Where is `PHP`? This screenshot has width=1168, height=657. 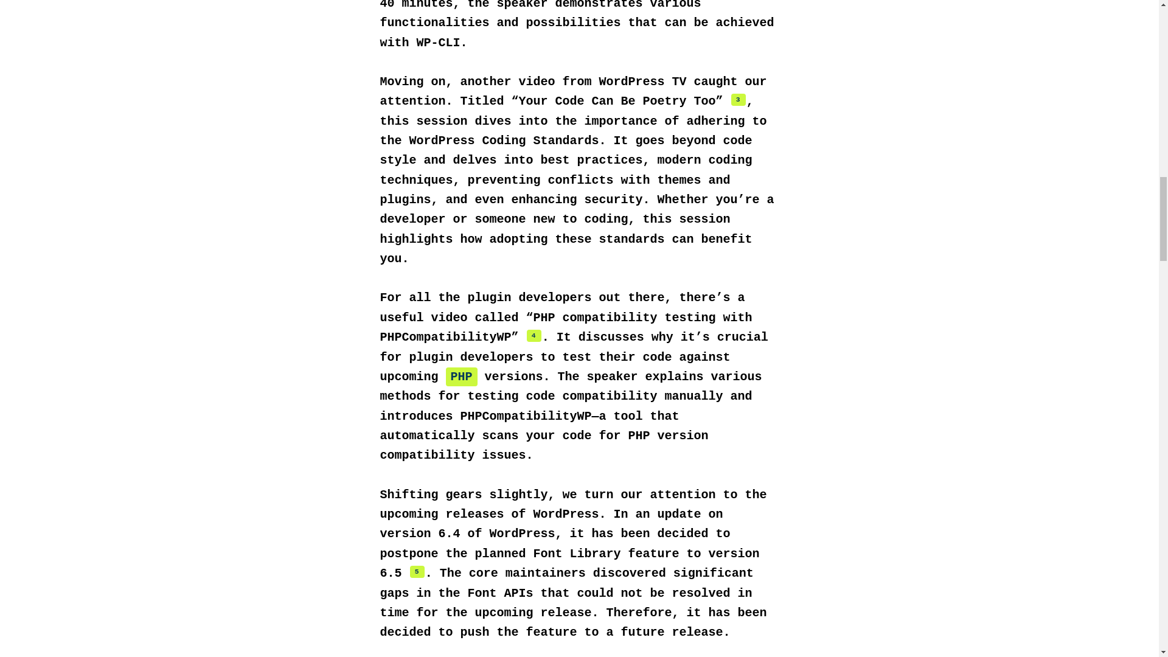
PHP is located at coordinates (462, 377).